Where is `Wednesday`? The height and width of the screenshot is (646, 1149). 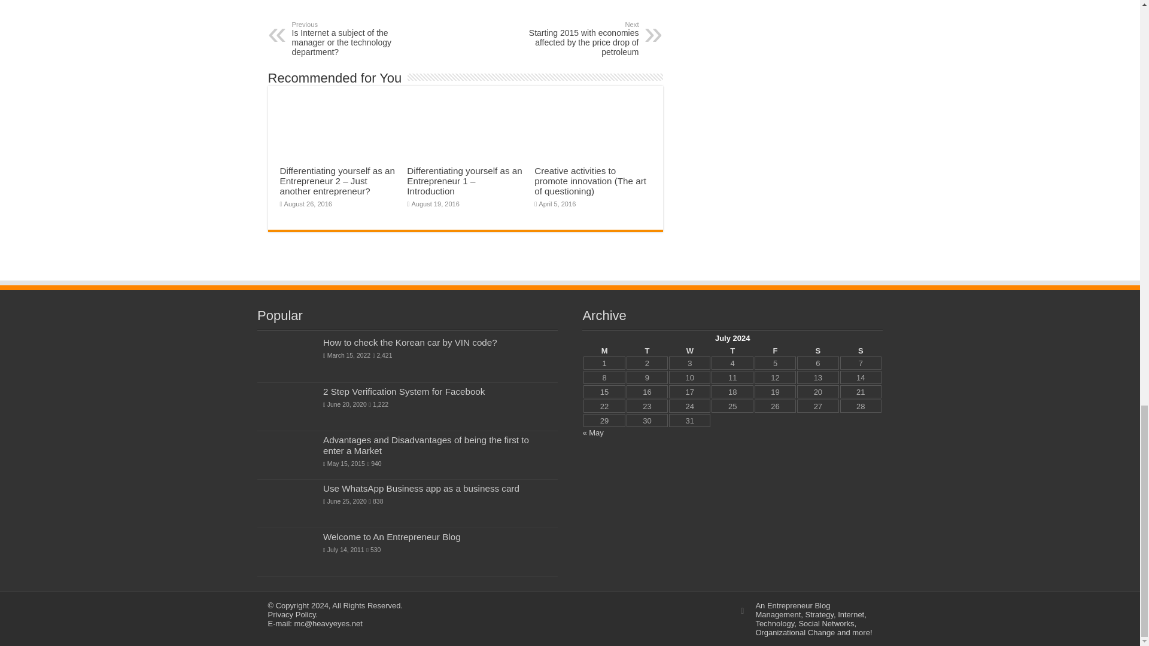
Wednesday is located at coordinates (689, 351).